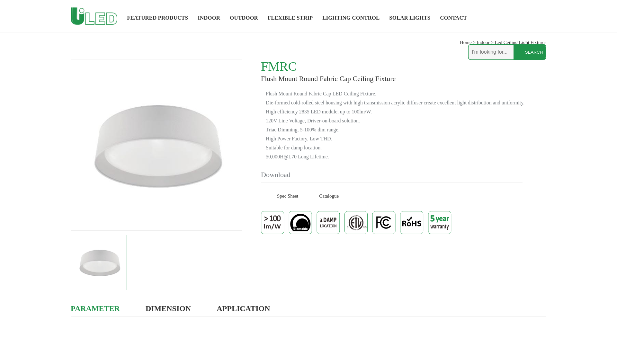 Image resolution: width=617 pixels, height=347 pixels. I want to click on FEATURED PRODUCTS, so click(157, 18).